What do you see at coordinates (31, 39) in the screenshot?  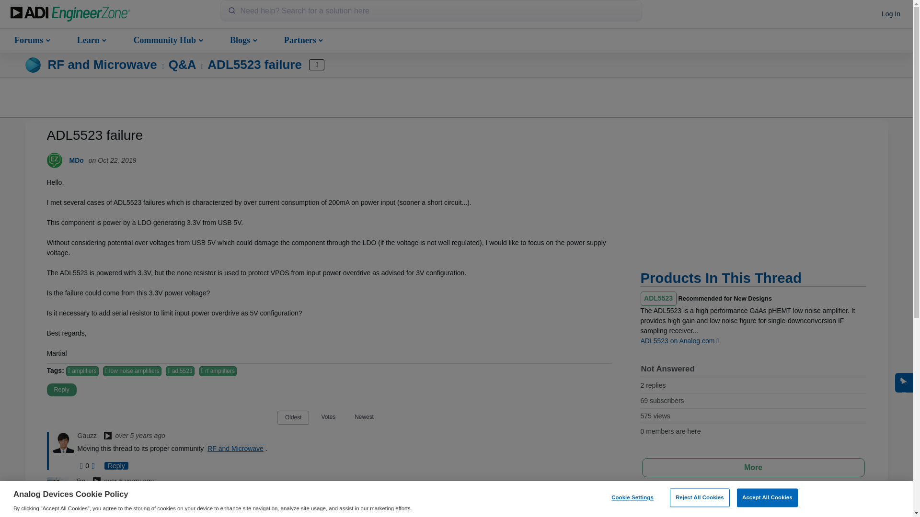 I see `Forums` at bounding box center [31, 39].